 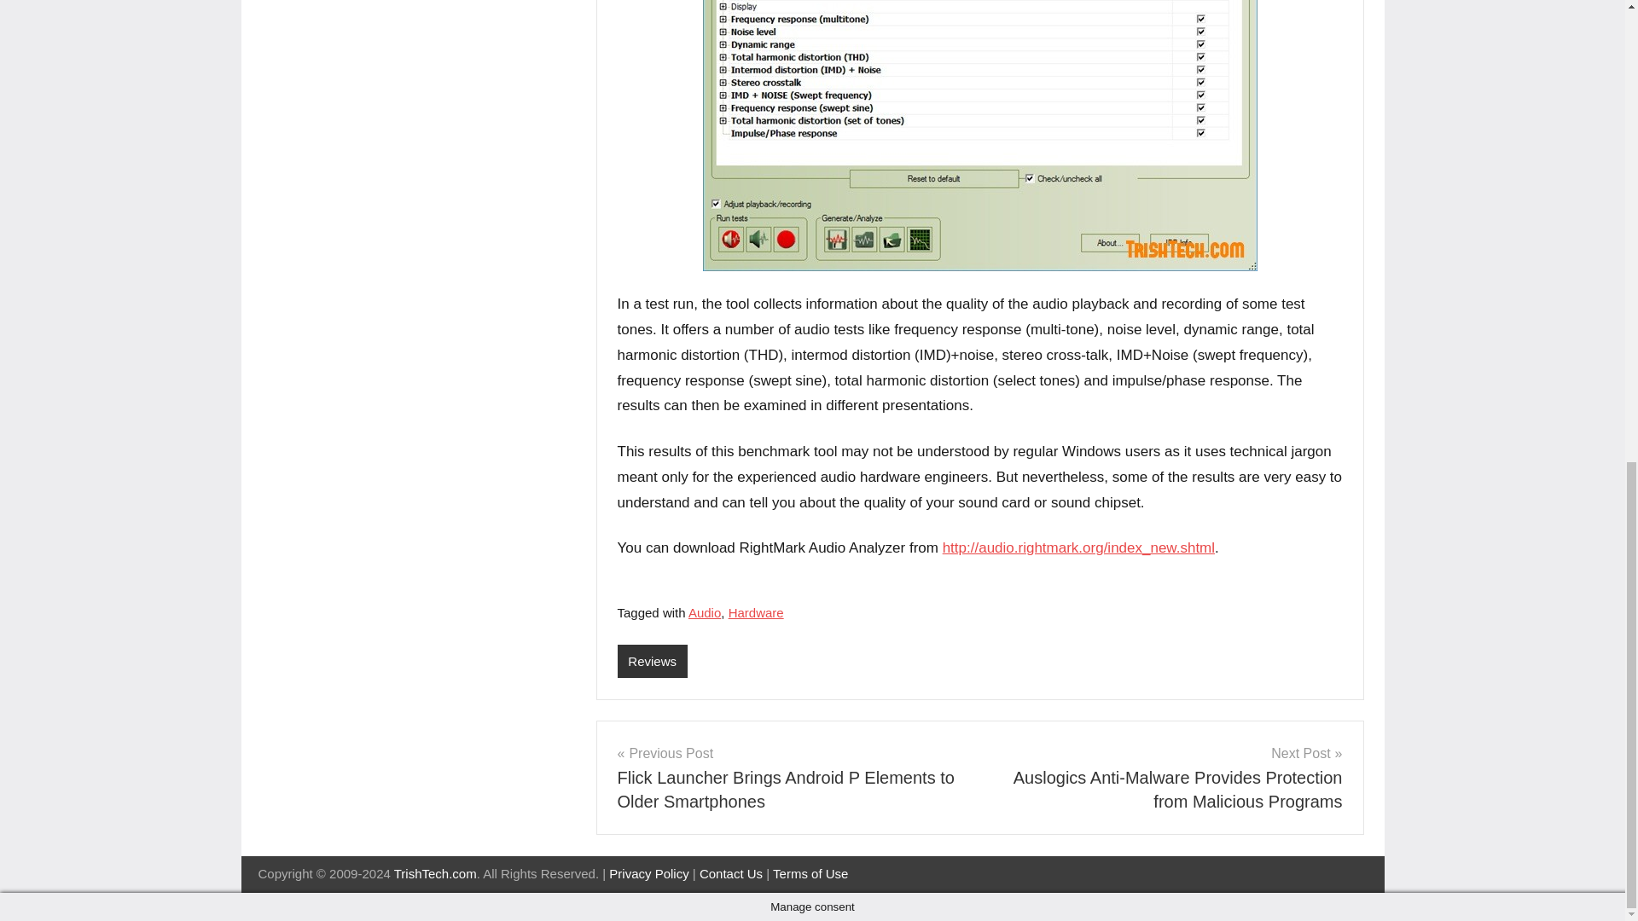 I want to click on Audio, so click(x=704, y=612).